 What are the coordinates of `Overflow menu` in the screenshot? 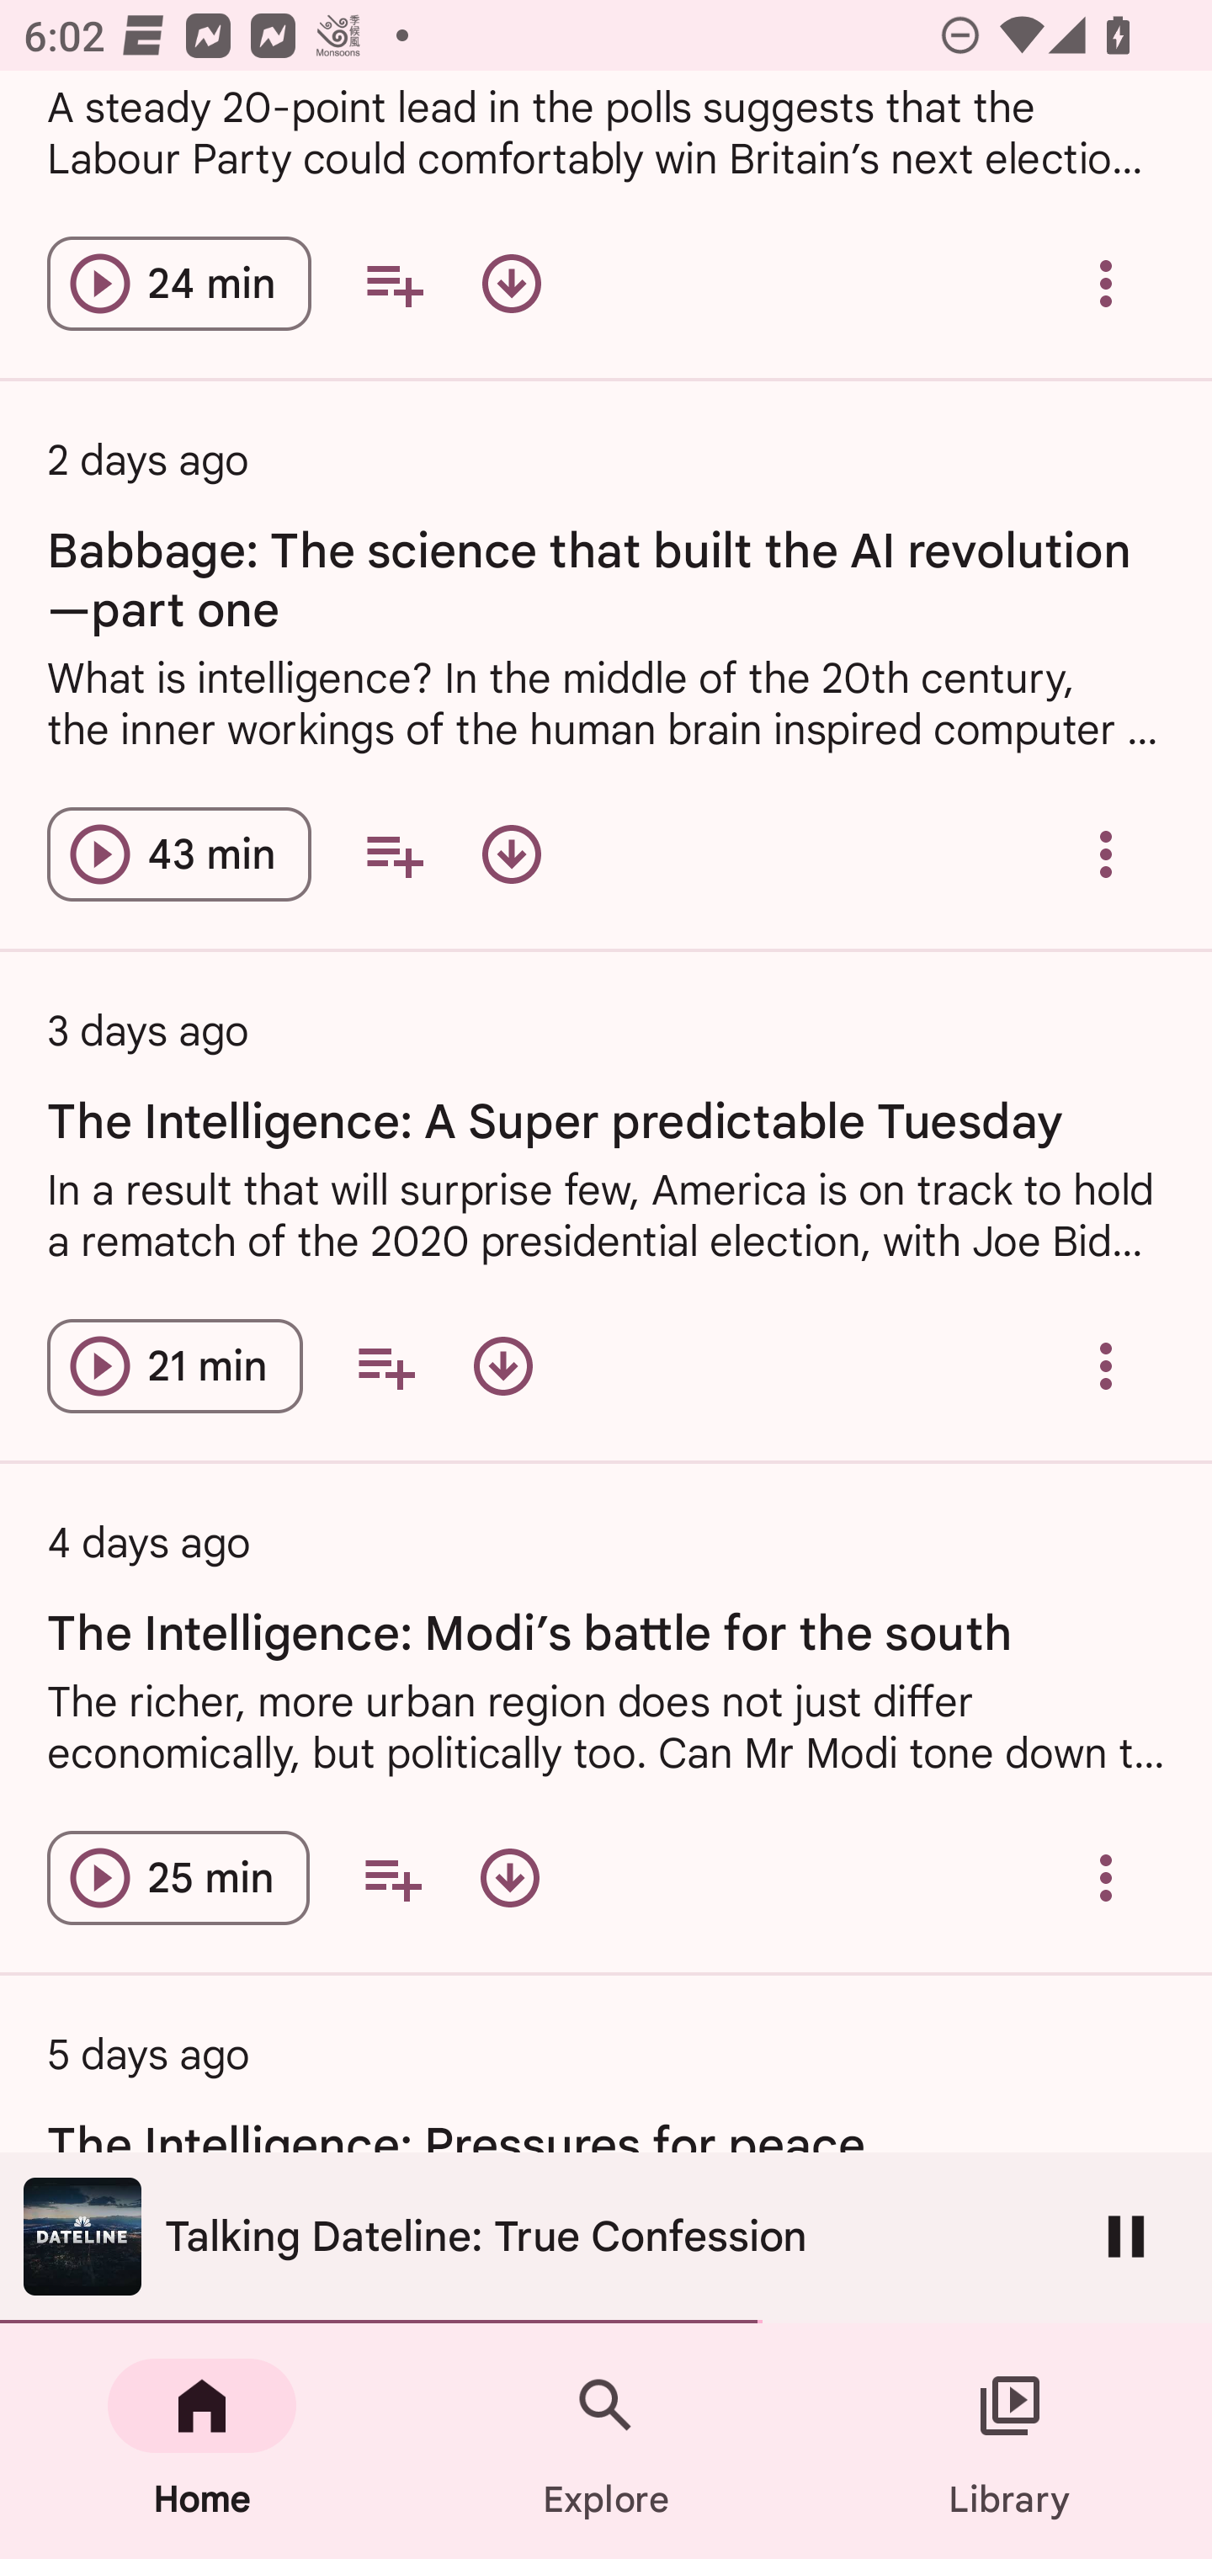 It's located at (1106, 854).